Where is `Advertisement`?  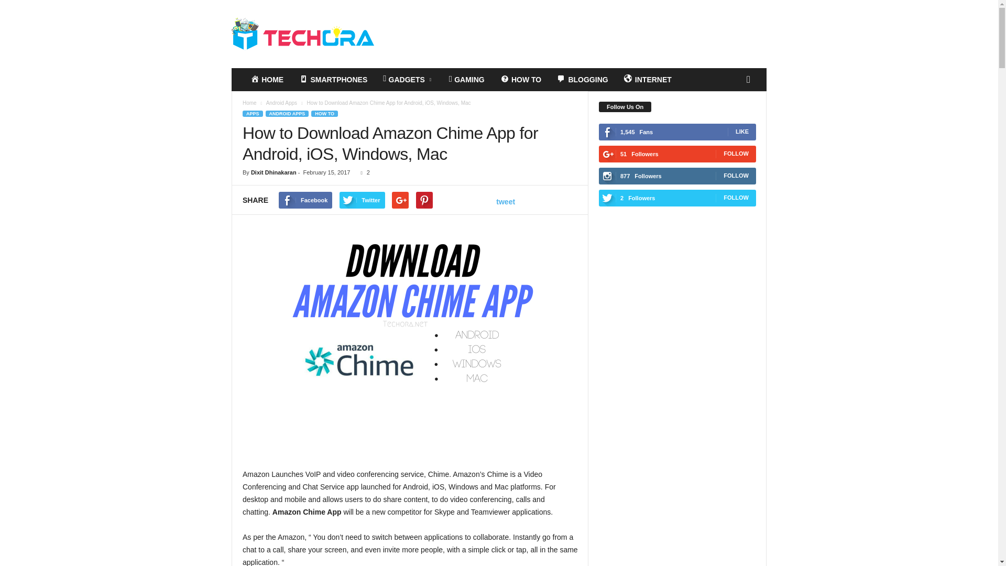
Advertisement is located at coordinates (576, 34).